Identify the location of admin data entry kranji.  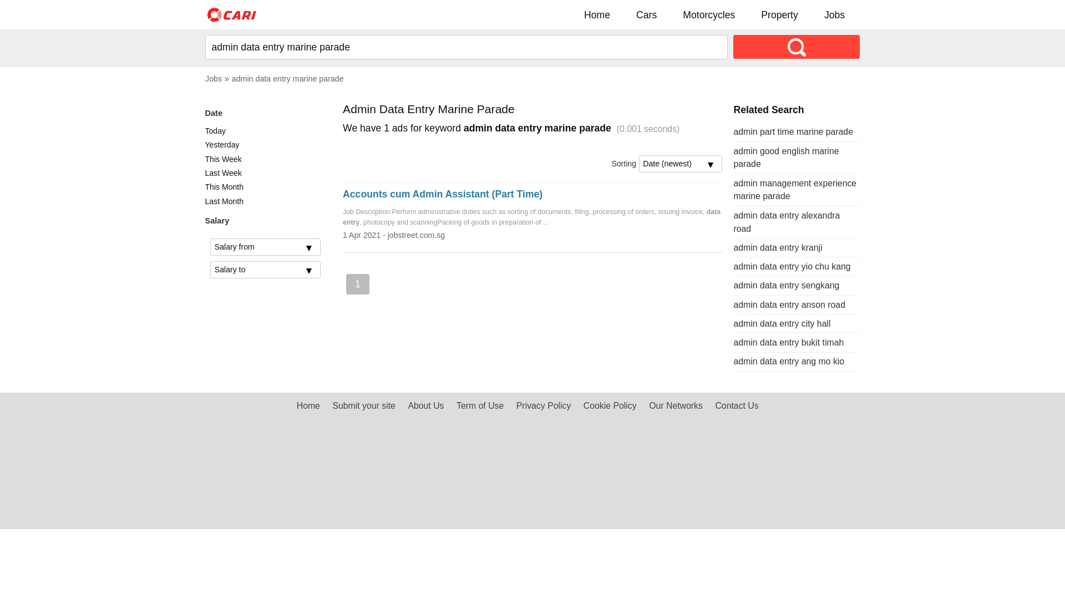
(778, 247).